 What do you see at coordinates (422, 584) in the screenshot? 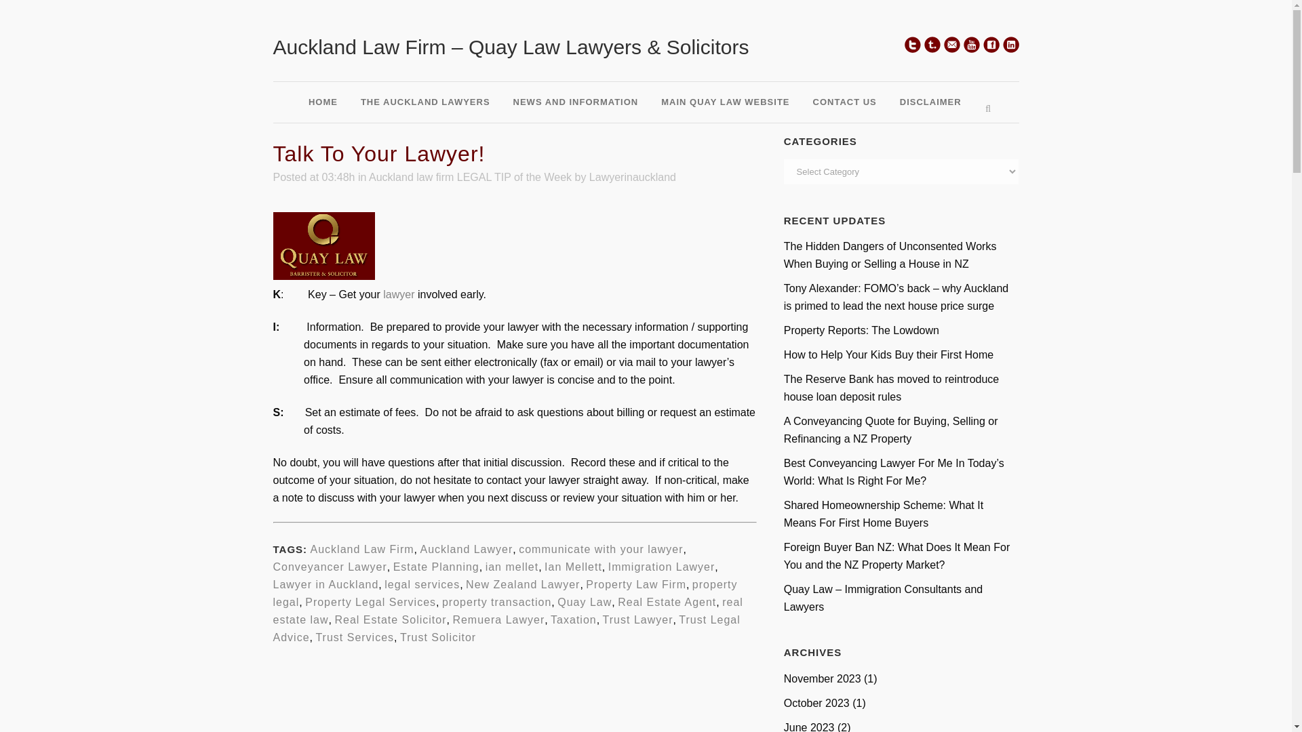
I see `legal services` at bounding box center [422, 584].